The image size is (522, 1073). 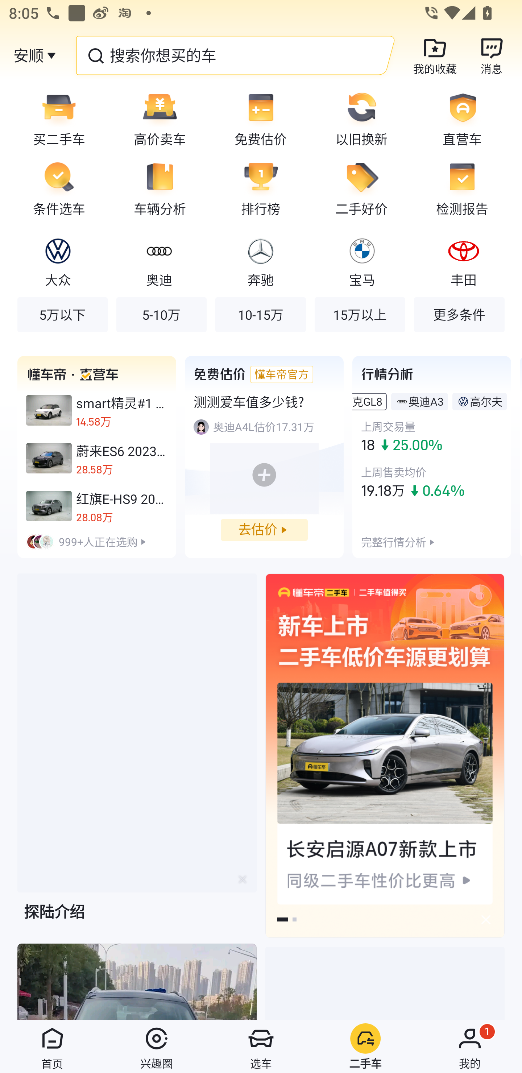 What do you see at coordinates (261, 118) in the screenshot?
I see `免费估价` at bounding box center [261, 118].